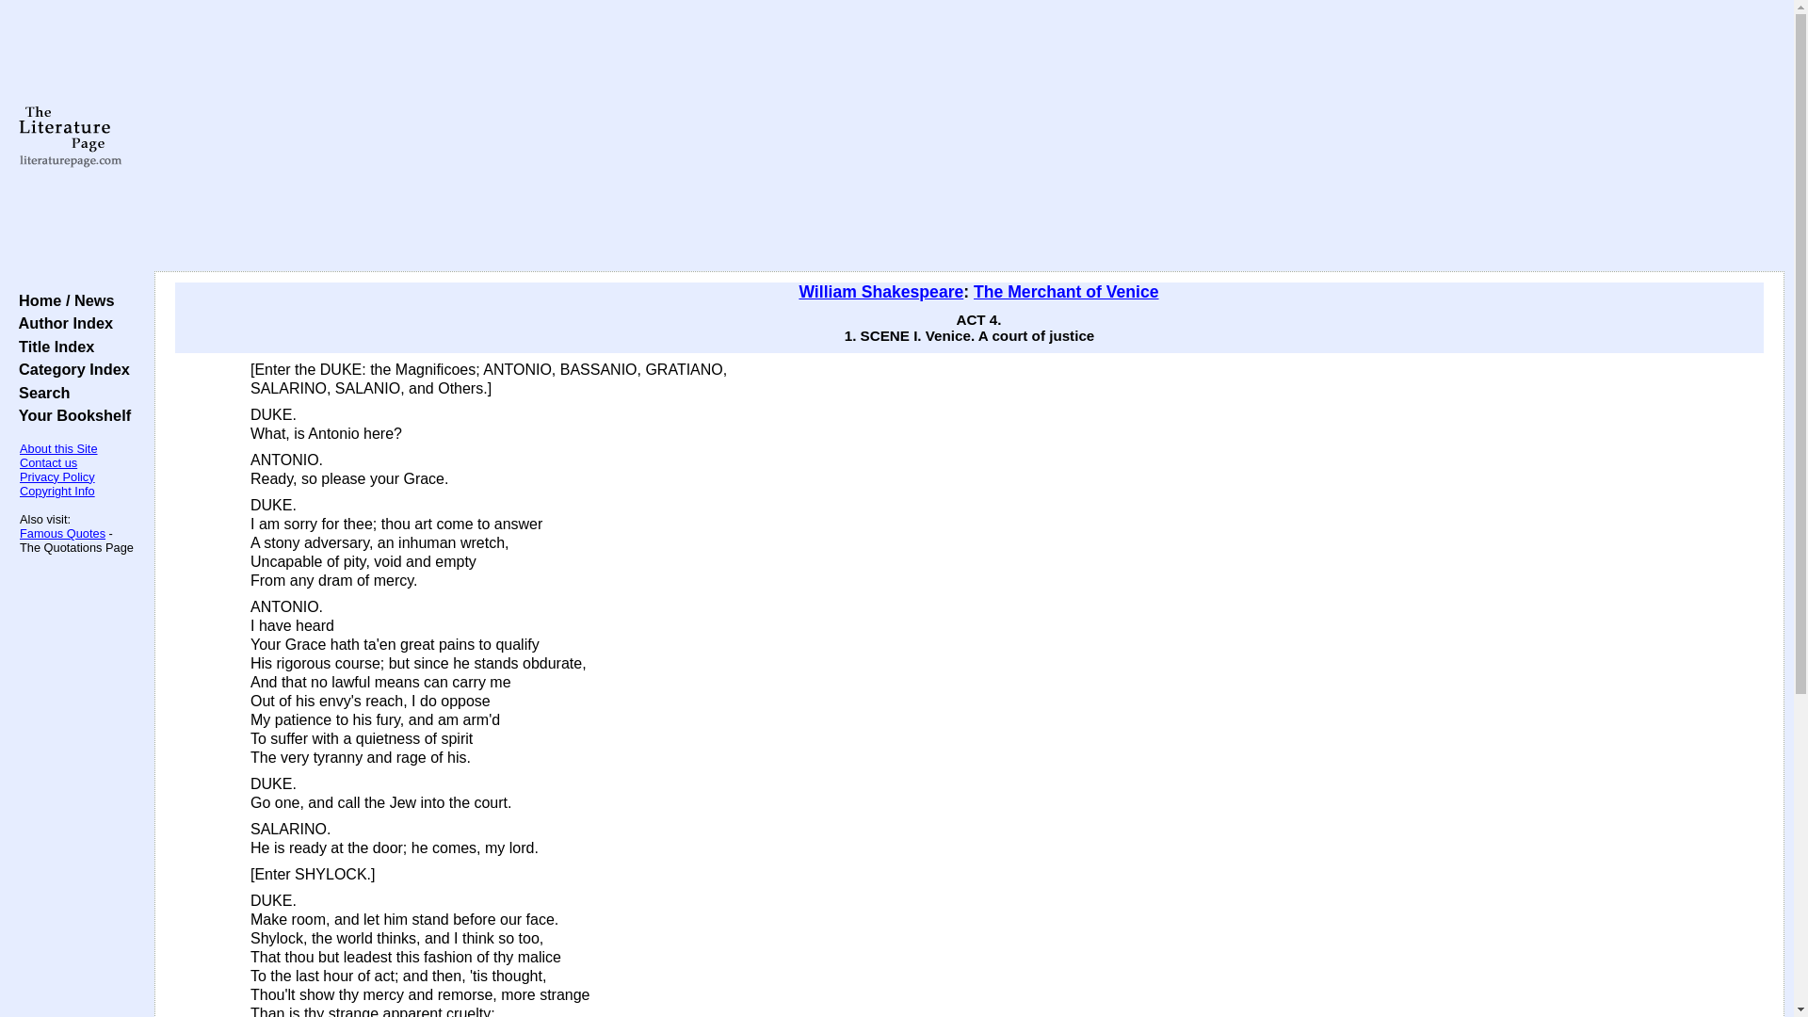 The height and width of the screenshot is (1017, 1808). I want to click on William Shakespeare, so click(881, 292).